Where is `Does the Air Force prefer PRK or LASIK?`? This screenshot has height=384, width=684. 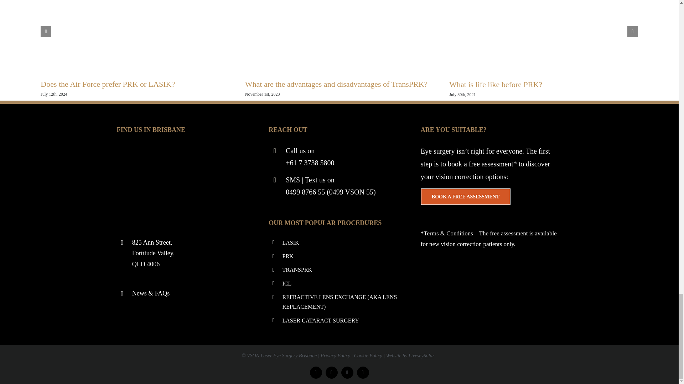
Does the Air Force prefer PRK or LASIK? is located at coordinates (108, 84).